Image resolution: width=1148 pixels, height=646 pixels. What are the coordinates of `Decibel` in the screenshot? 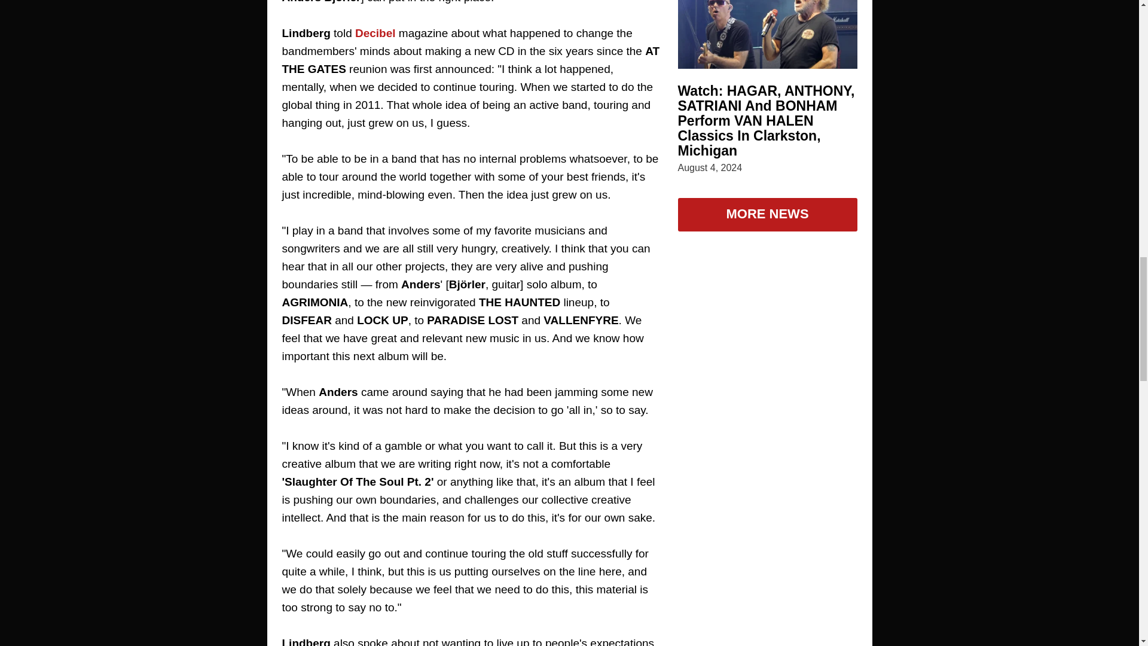 It's located at (375, 33).